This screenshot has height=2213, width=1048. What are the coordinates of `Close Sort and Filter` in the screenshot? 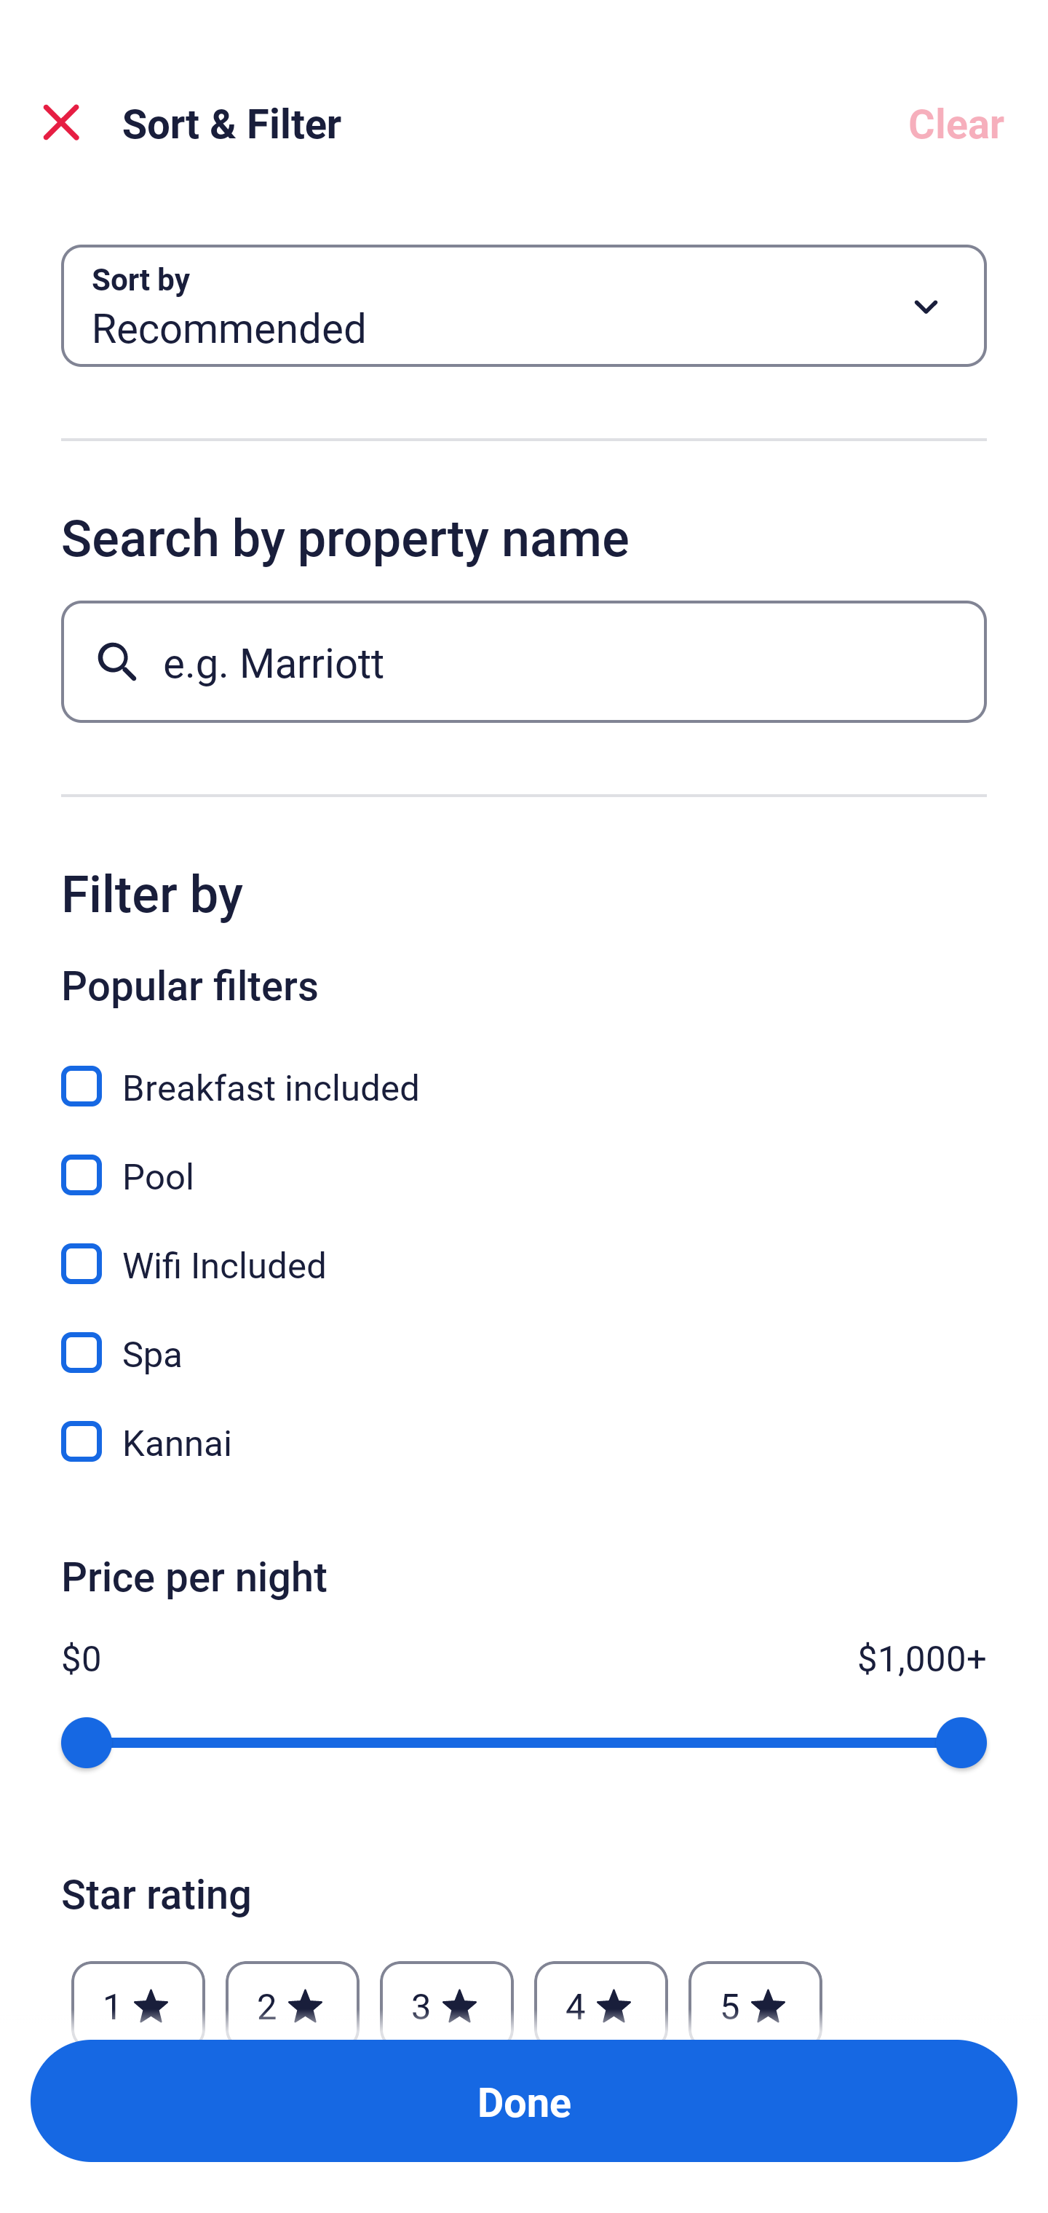 It's located at (61, 122).